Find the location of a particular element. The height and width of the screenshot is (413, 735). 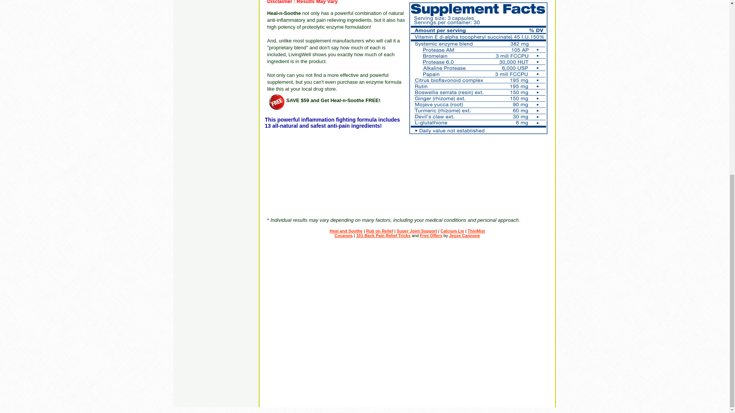

Jesse Cannone is located at coordinates (464, 236).